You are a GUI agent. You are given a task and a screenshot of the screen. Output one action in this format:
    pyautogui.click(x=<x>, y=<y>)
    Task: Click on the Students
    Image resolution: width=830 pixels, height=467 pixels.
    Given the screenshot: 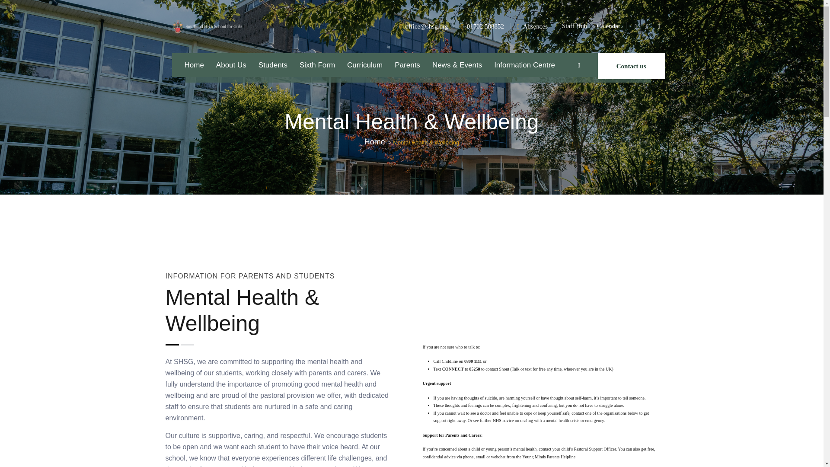 What is the action you would take?
    pyautogui.click(x=273, y=65)
    